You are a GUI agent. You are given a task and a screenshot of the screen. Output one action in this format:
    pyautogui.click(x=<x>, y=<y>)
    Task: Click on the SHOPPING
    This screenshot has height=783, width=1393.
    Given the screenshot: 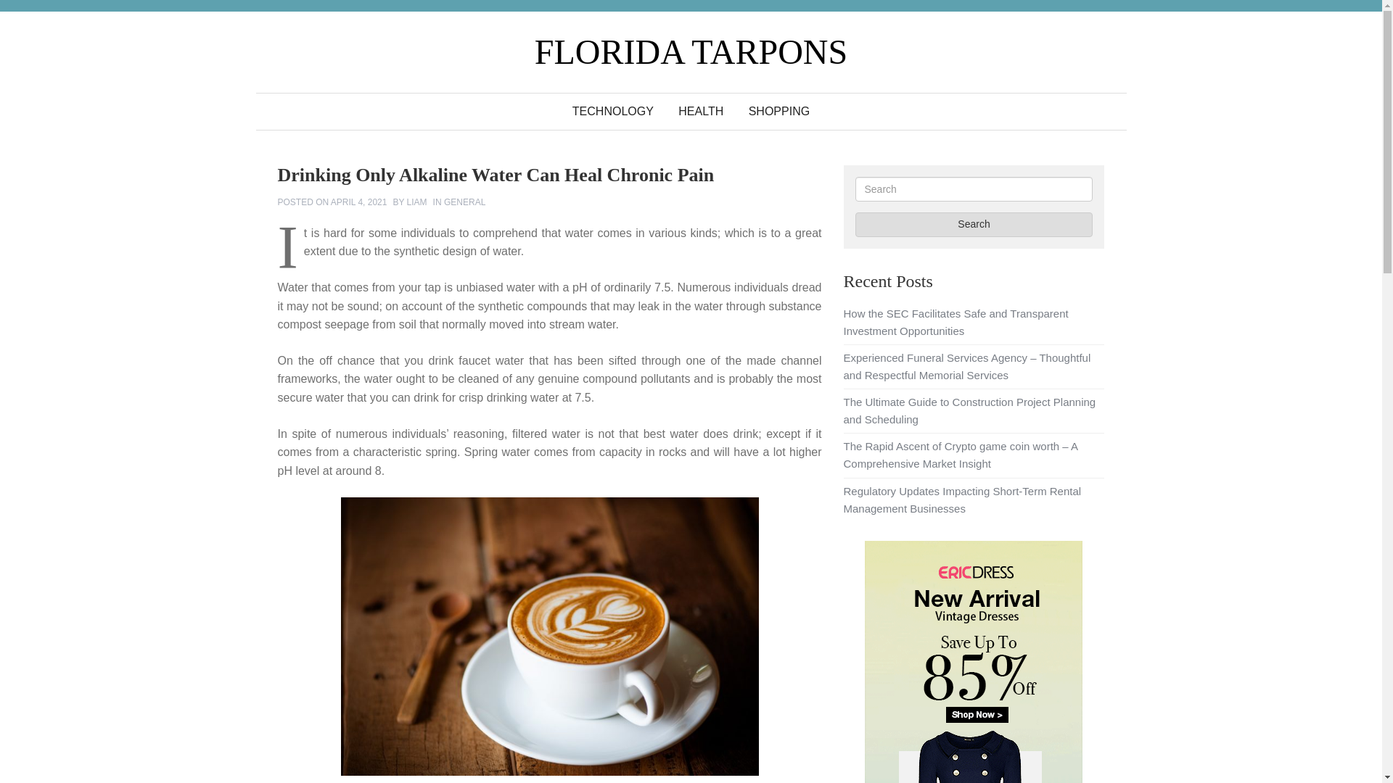 What is the action you would take?
    pyautogui.click(x=779, y=112)
    